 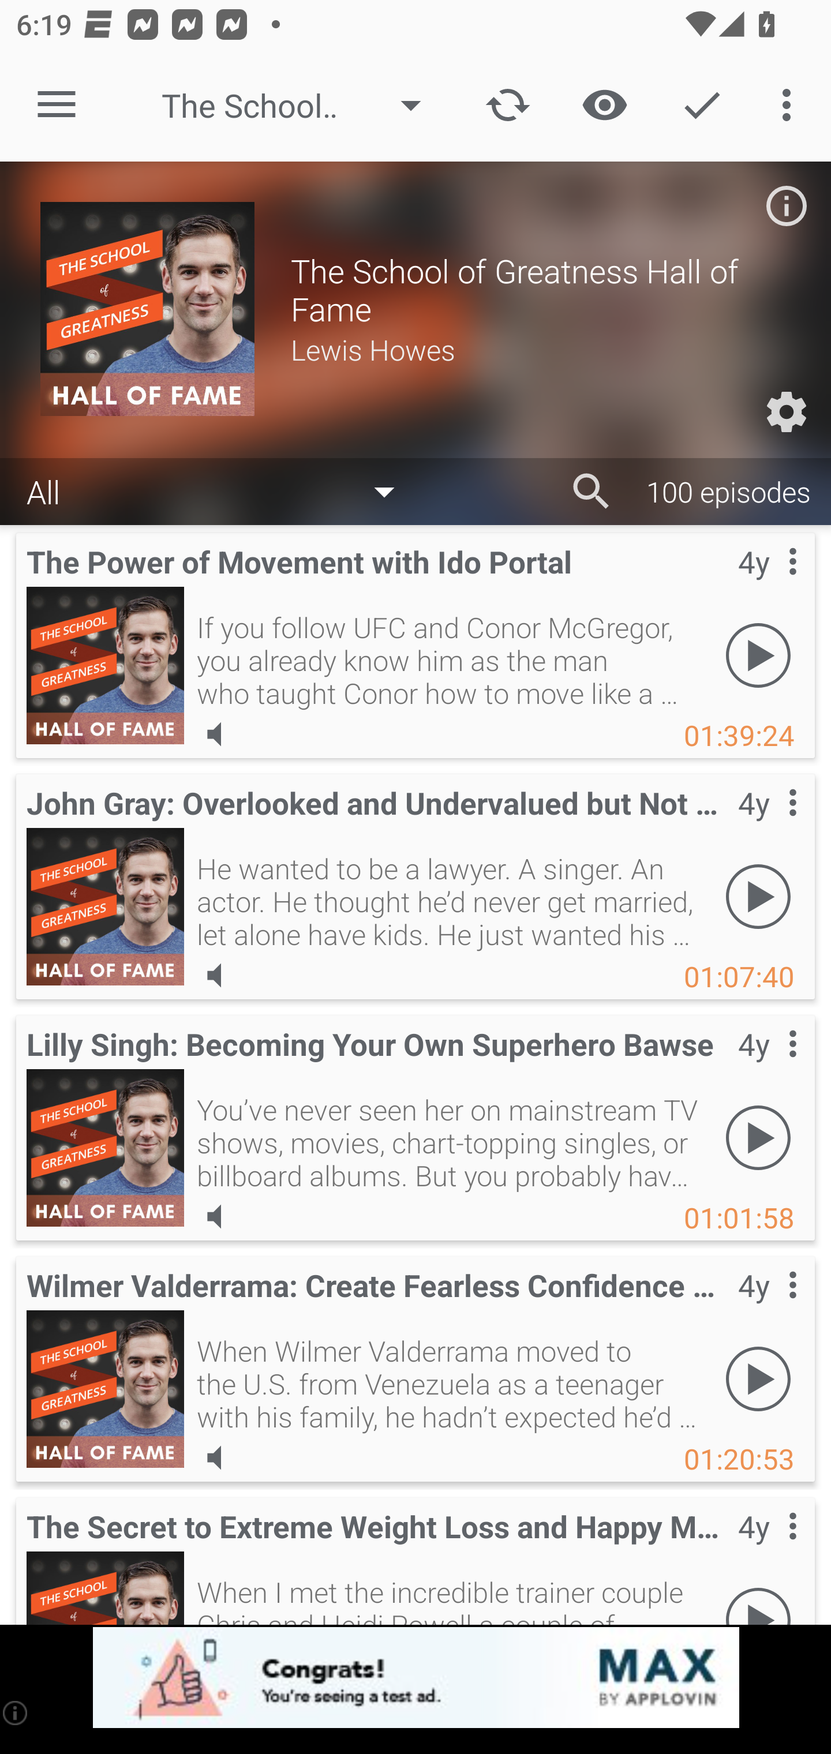 What do you see at coordinates (786, 205) in the screenshot?
I see `Podcast description` at bounding box center [786, 205].